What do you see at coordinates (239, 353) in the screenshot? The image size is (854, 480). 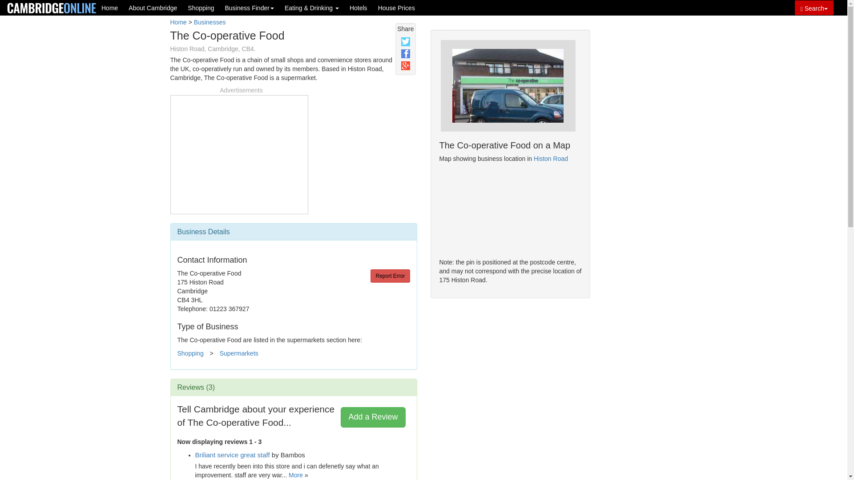 I see `Supermarkets` at bounding box center [239, 353].